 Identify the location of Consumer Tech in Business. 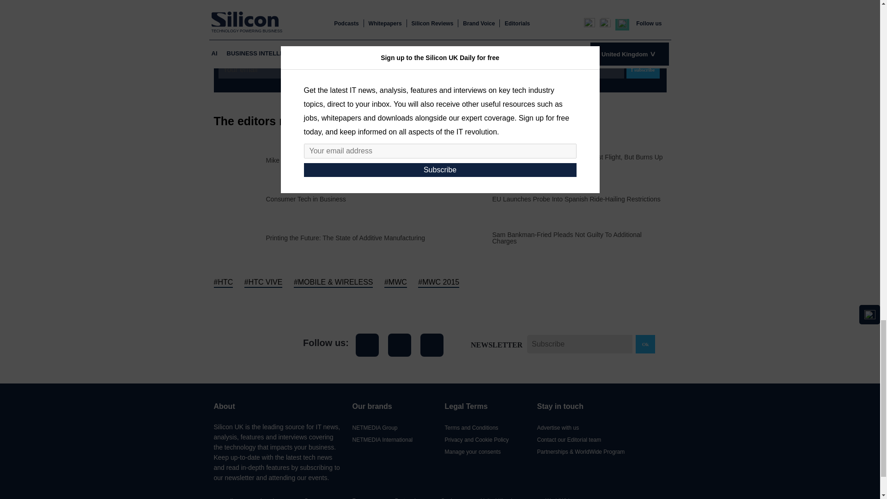
(306, 199).